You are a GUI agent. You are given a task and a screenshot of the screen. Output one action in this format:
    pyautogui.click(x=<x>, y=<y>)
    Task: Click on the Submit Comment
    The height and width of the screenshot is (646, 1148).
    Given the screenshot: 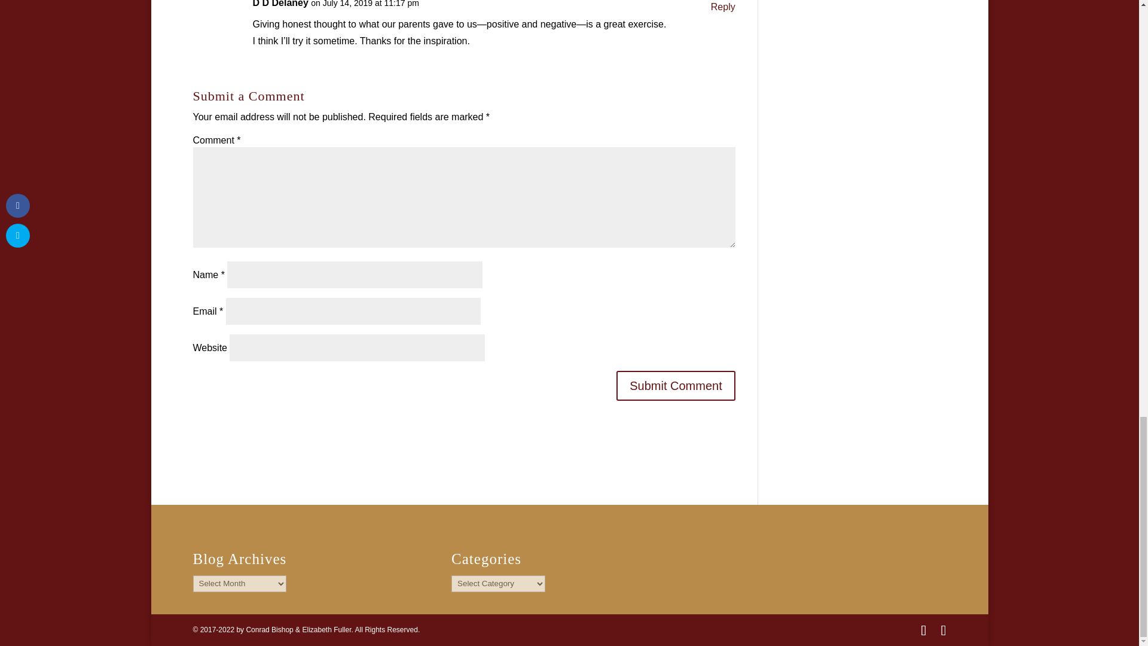 What is the action you would take?
    pyautogui.click(x=676, y=385)
    